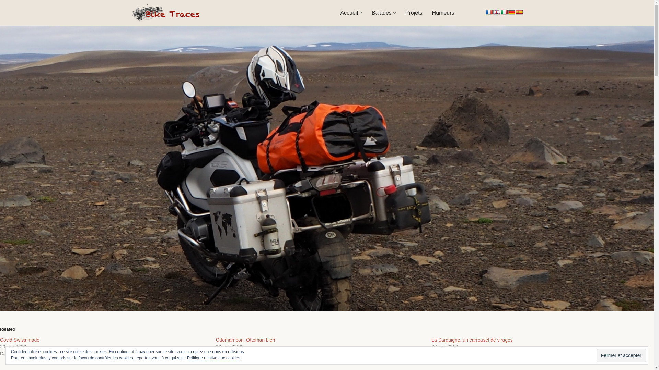 This screenshot has width=659, height=370. Describe the element at coordinates (504, 12) in the screenshot. I see `Italian` at that location.